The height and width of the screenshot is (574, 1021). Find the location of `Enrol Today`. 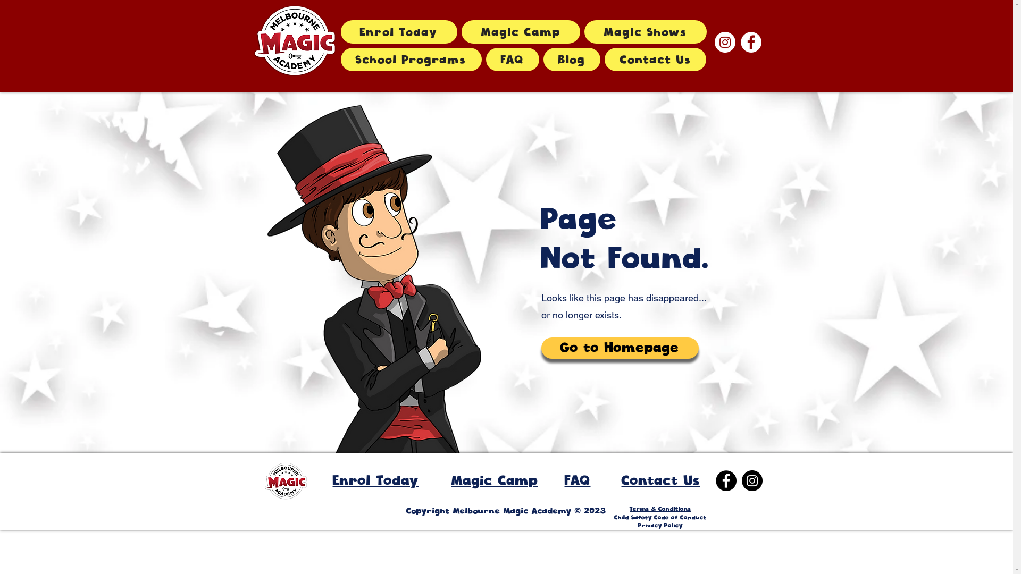

Enrol Today is located at coordinates (399, 32).